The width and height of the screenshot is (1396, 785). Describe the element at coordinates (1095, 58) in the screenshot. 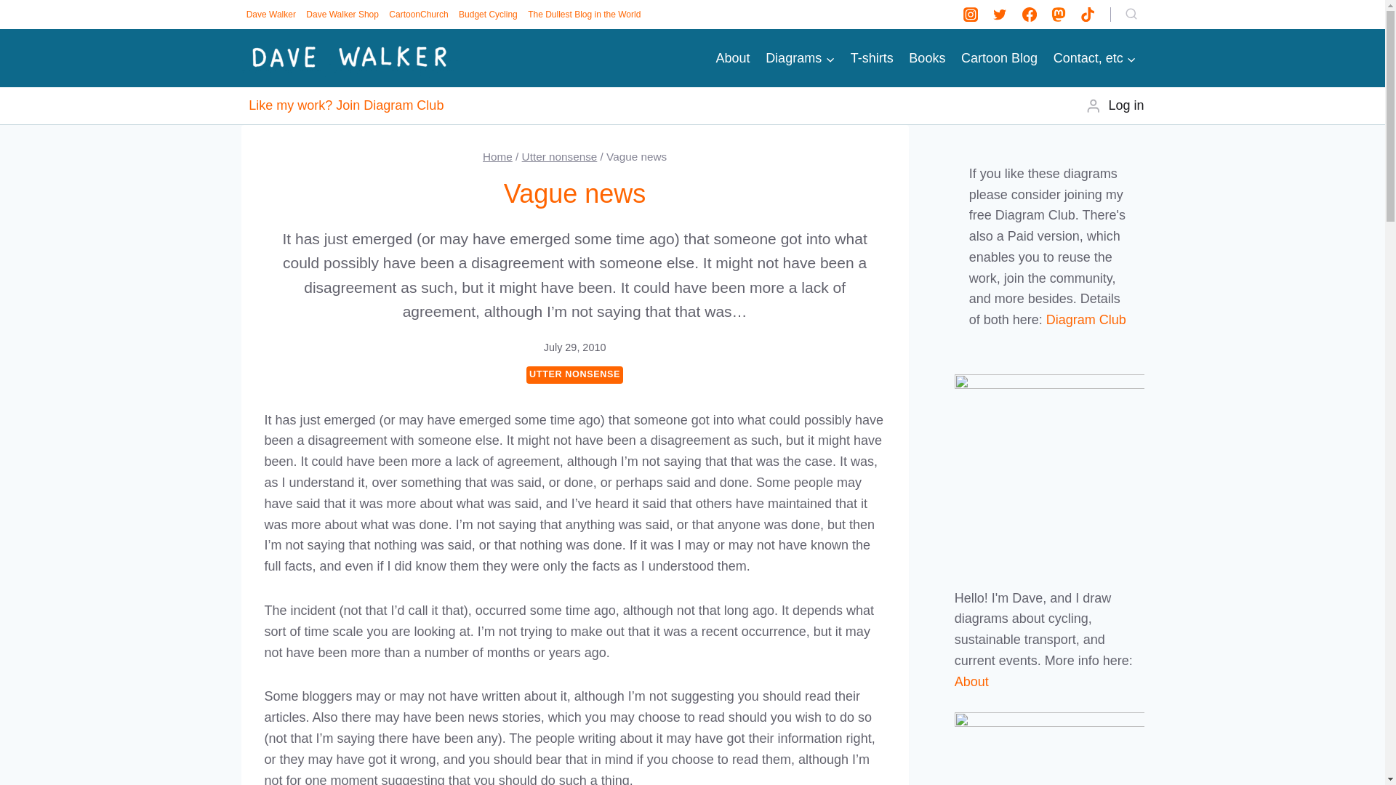

I see `Contact, etc` at that location.